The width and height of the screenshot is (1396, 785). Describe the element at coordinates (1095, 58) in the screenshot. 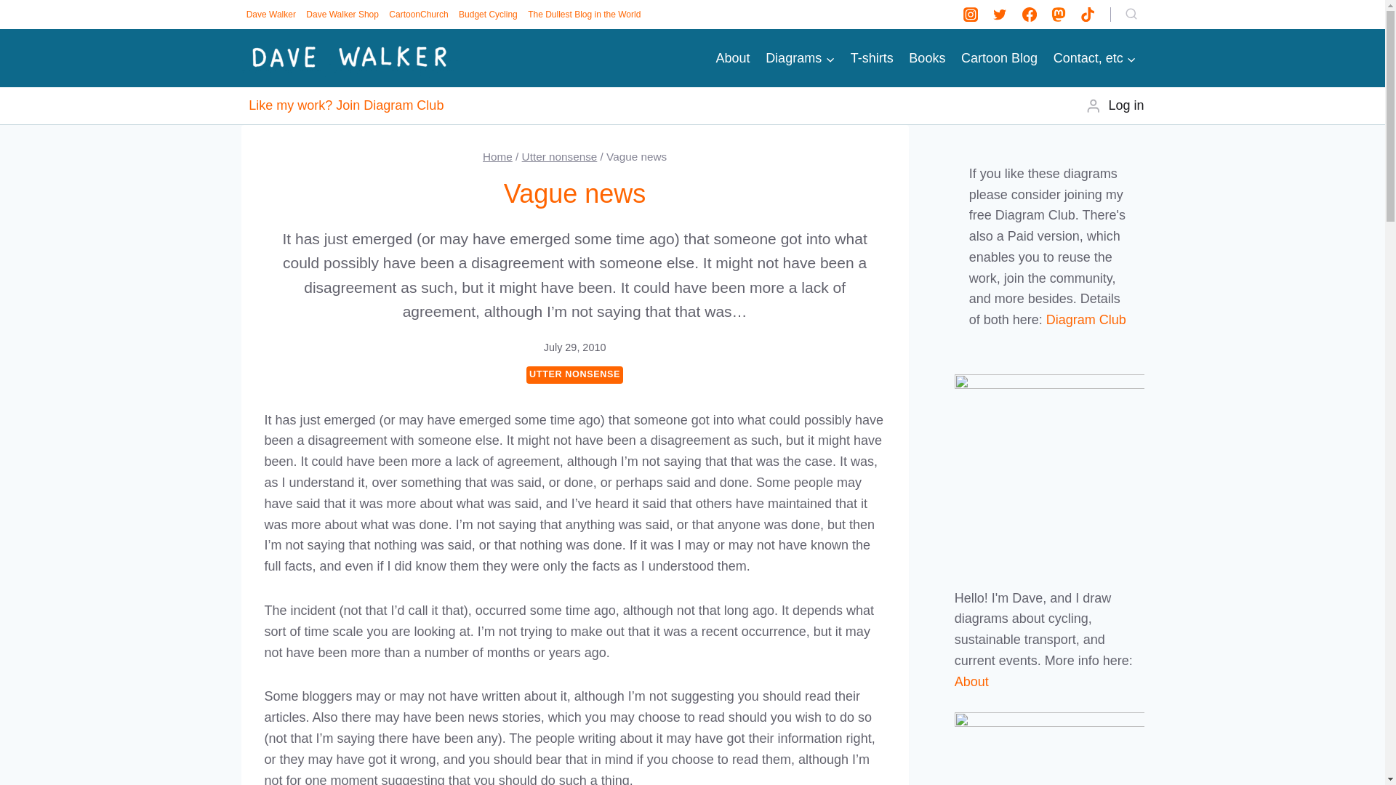

I see `Contact, etc` at that location.